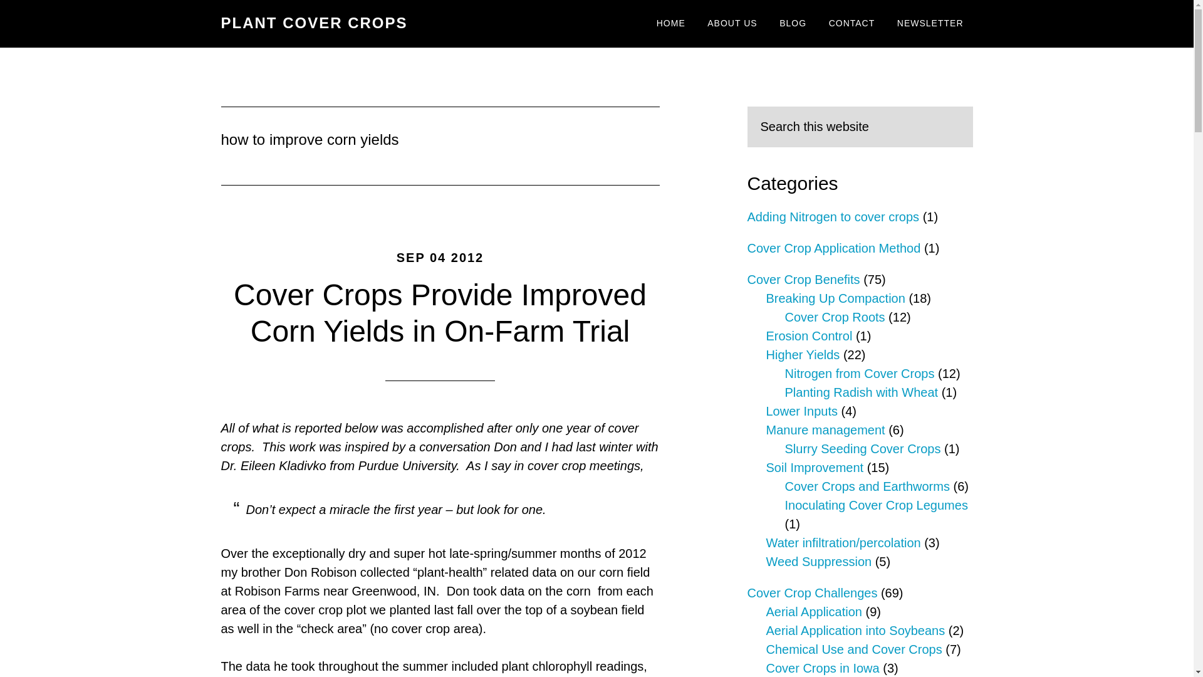  Describe the element at coordinates (930, 24) in the screenshot. I see `NEWSLETTER` at that location.